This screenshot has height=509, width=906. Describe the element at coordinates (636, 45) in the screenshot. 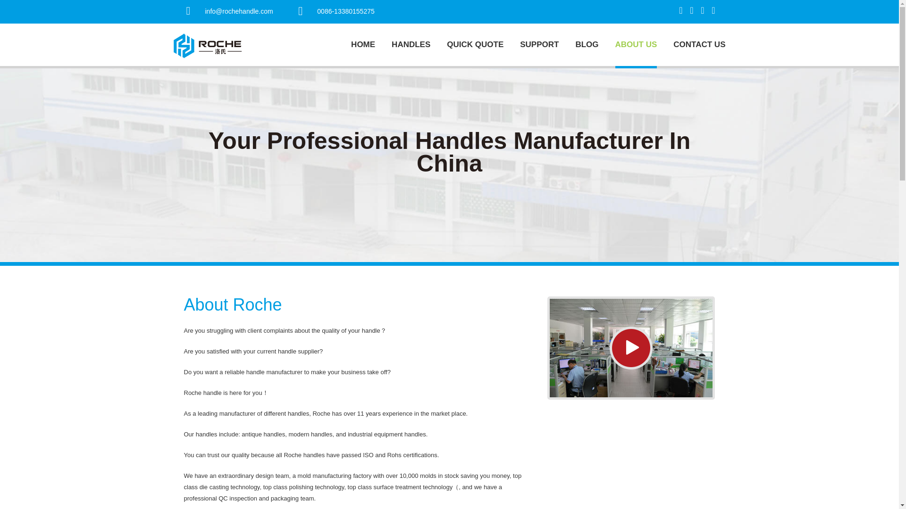

I see `ABOUT US` at that location.